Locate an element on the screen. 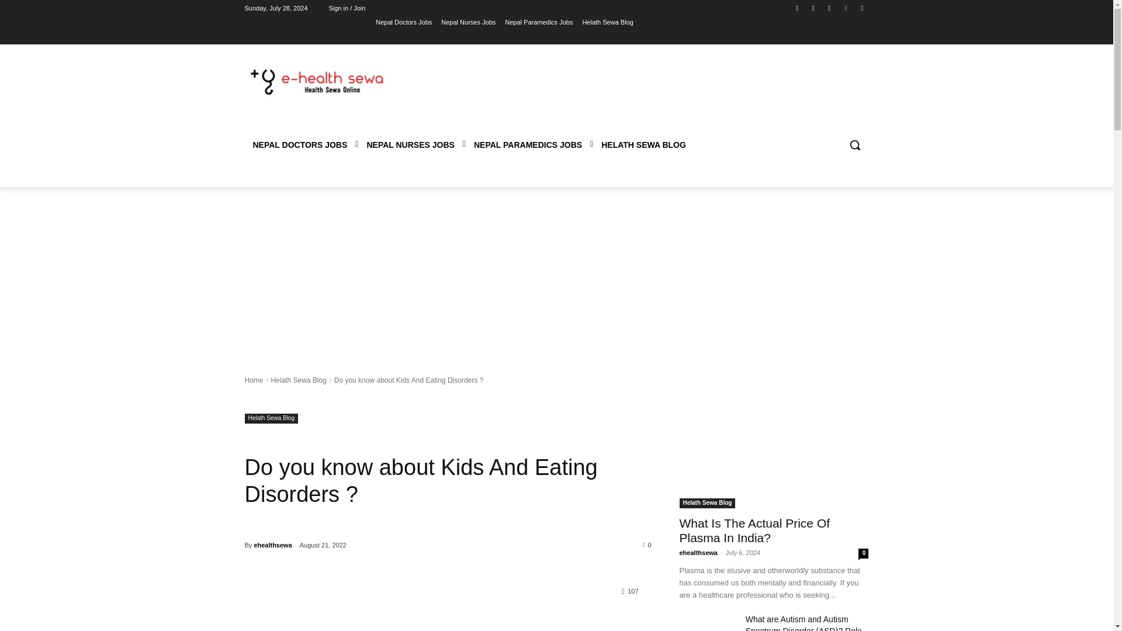 The width and height of the screenshot is (1122, 631). Vimeo is located at coordinates (846, 8).